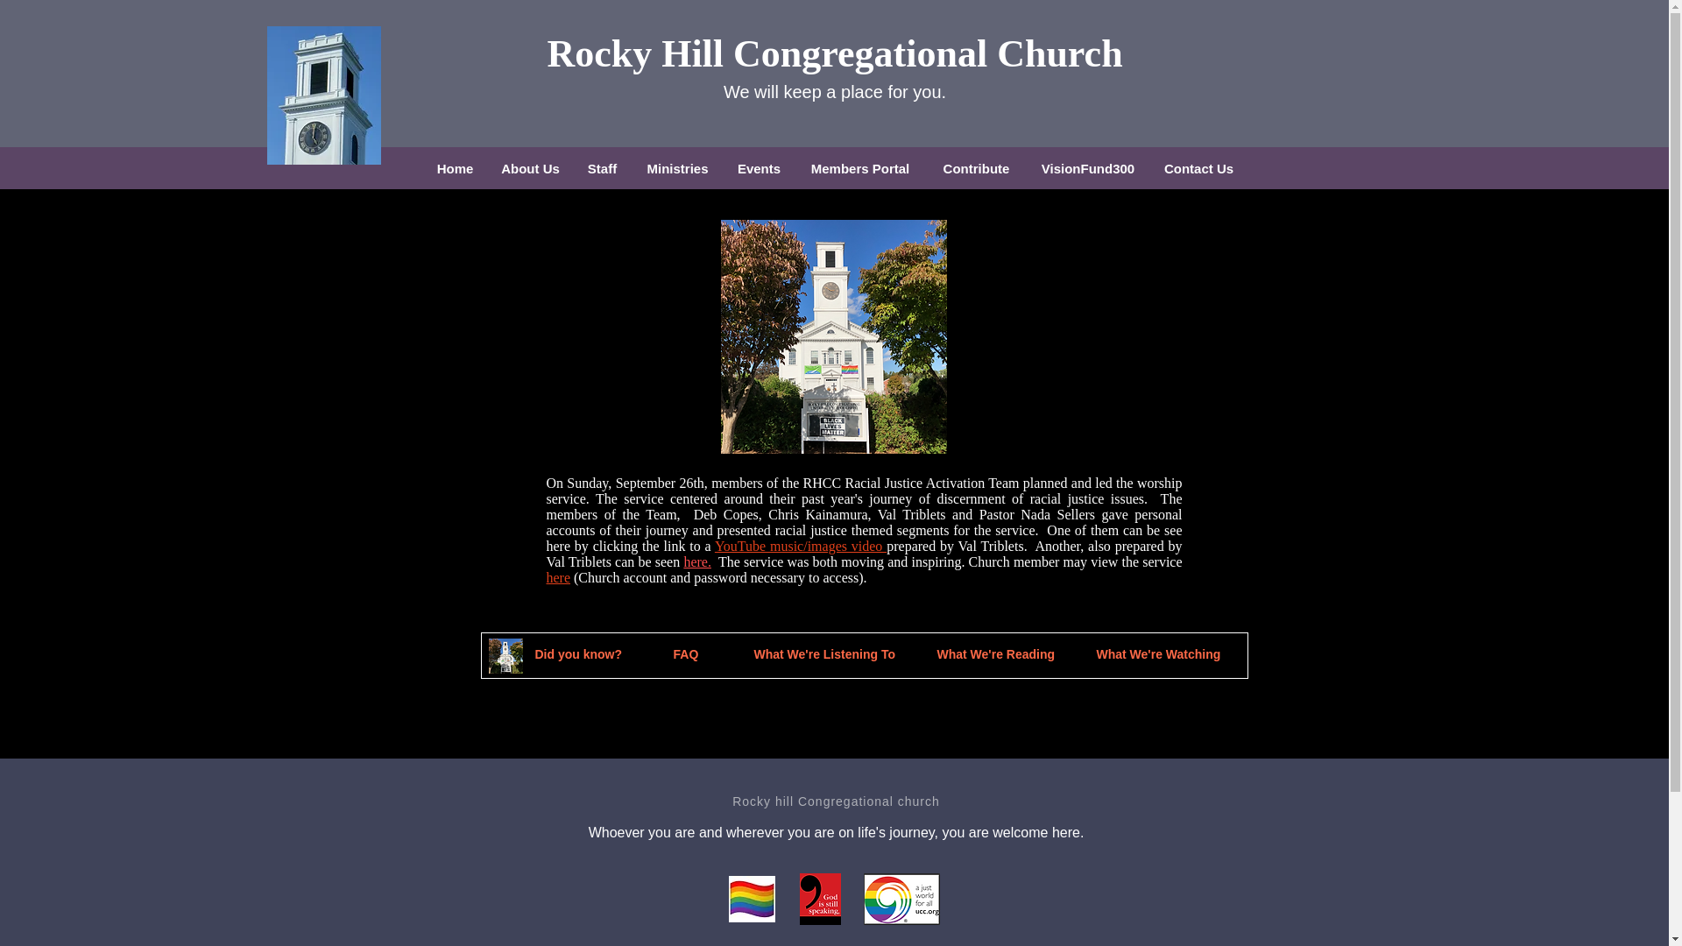  Describe the element at coordinates (976, 169) in the screenshot. I see `Contribute` at that location.